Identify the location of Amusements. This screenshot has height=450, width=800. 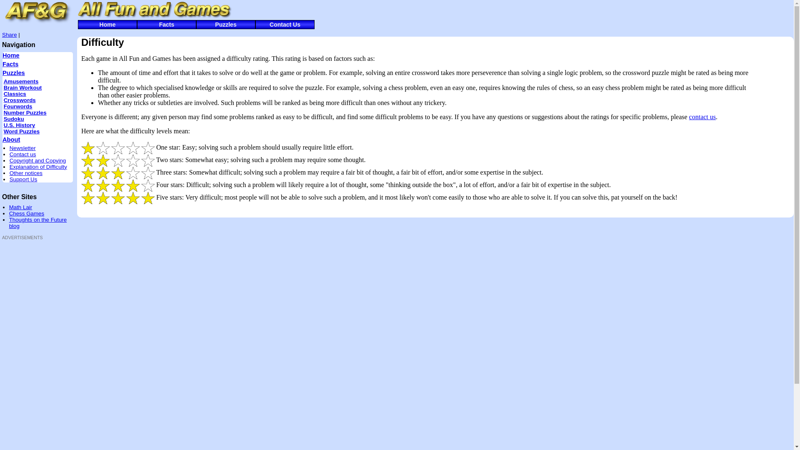
(21, 82).